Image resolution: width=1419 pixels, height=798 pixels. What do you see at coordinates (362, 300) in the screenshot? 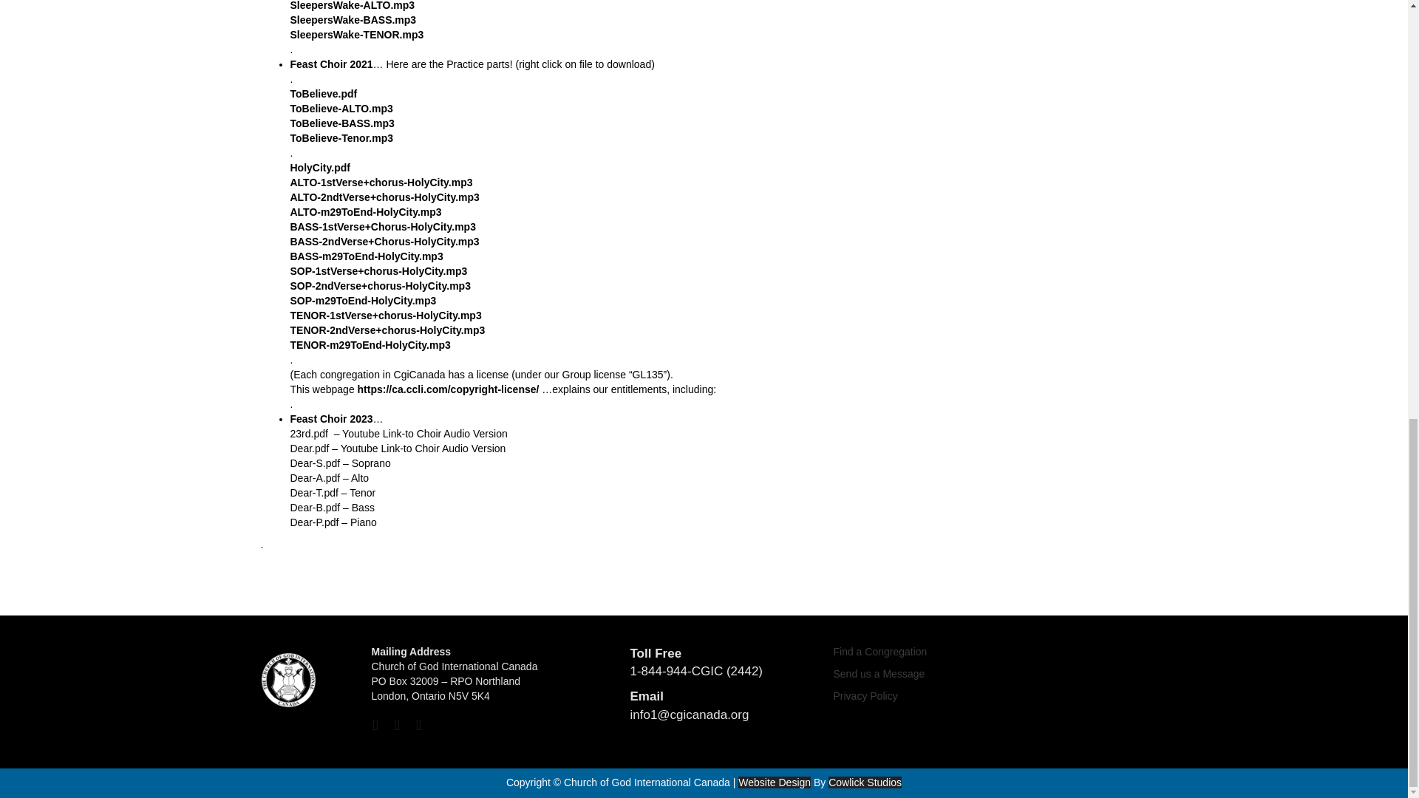
I see `SOP-m29ToEnd-HolyCity.mp3` at bounding box center [362, 300].